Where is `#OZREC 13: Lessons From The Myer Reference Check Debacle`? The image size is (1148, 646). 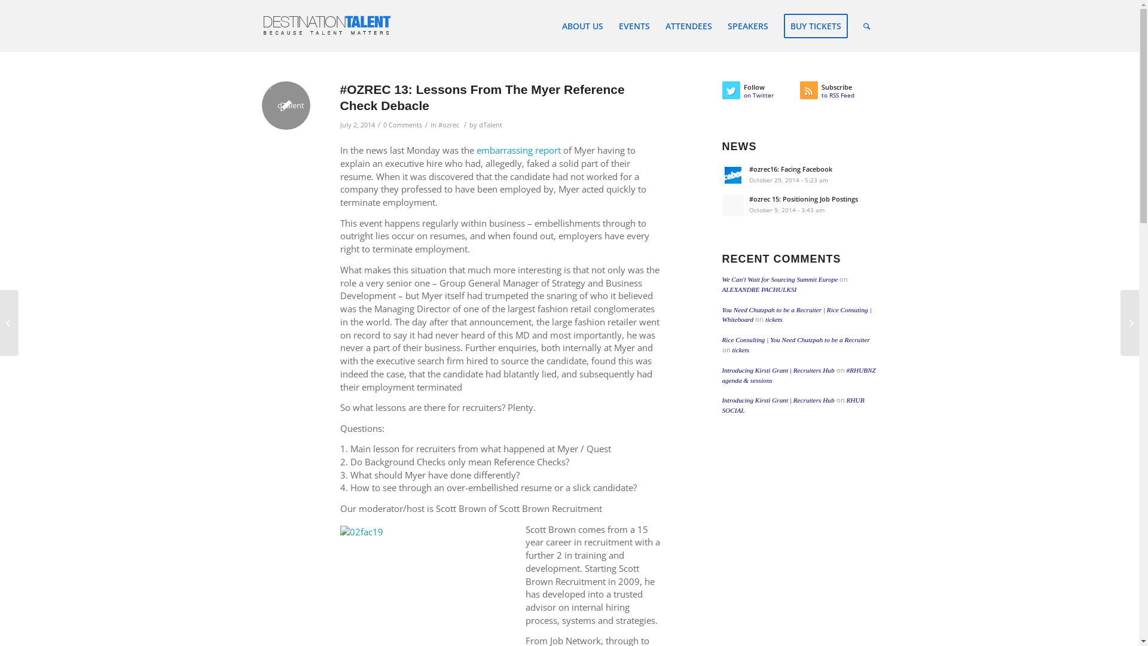
#OZREC 13: Lessons From The Myer Reference Check Debacle is located at coordinates (482, 97).